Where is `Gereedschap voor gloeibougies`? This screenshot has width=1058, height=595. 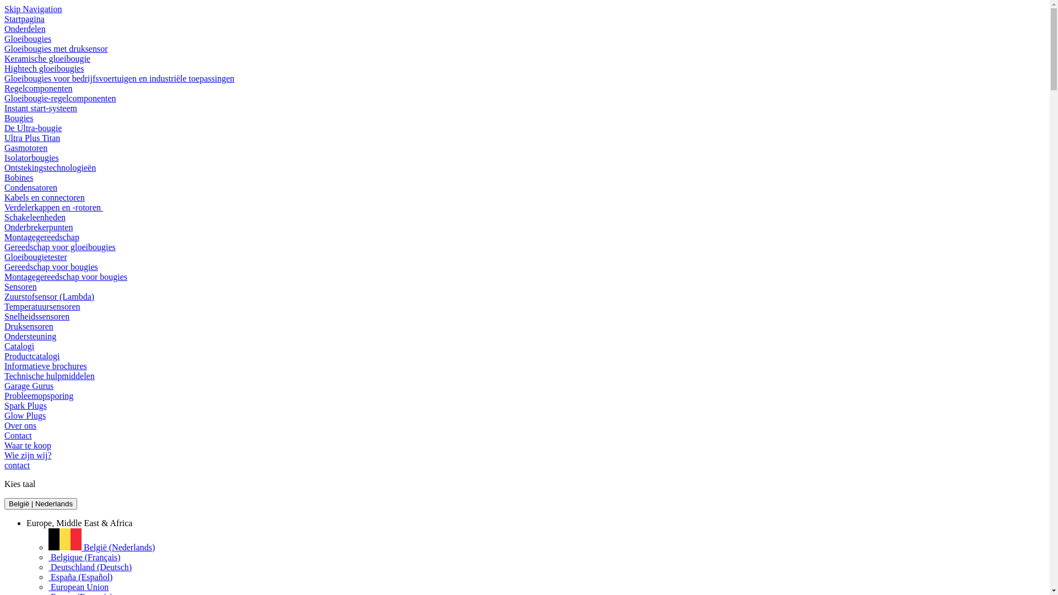
Gereedschap voor gloeibougies is located at coordinates (60, 247).